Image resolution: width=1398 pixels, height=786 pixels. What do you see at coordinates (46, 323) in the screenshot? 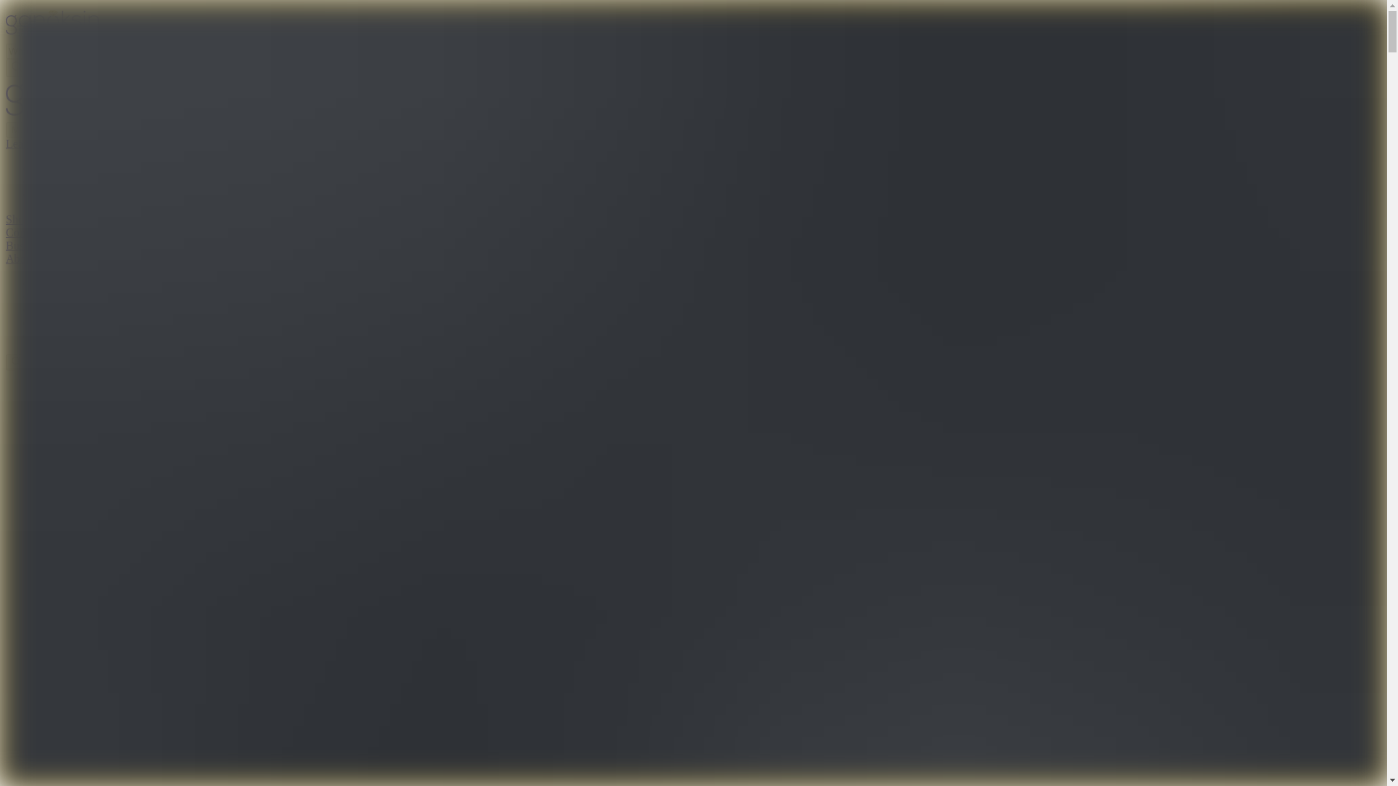
I see `FAQ` at bounding box center [46, 323].